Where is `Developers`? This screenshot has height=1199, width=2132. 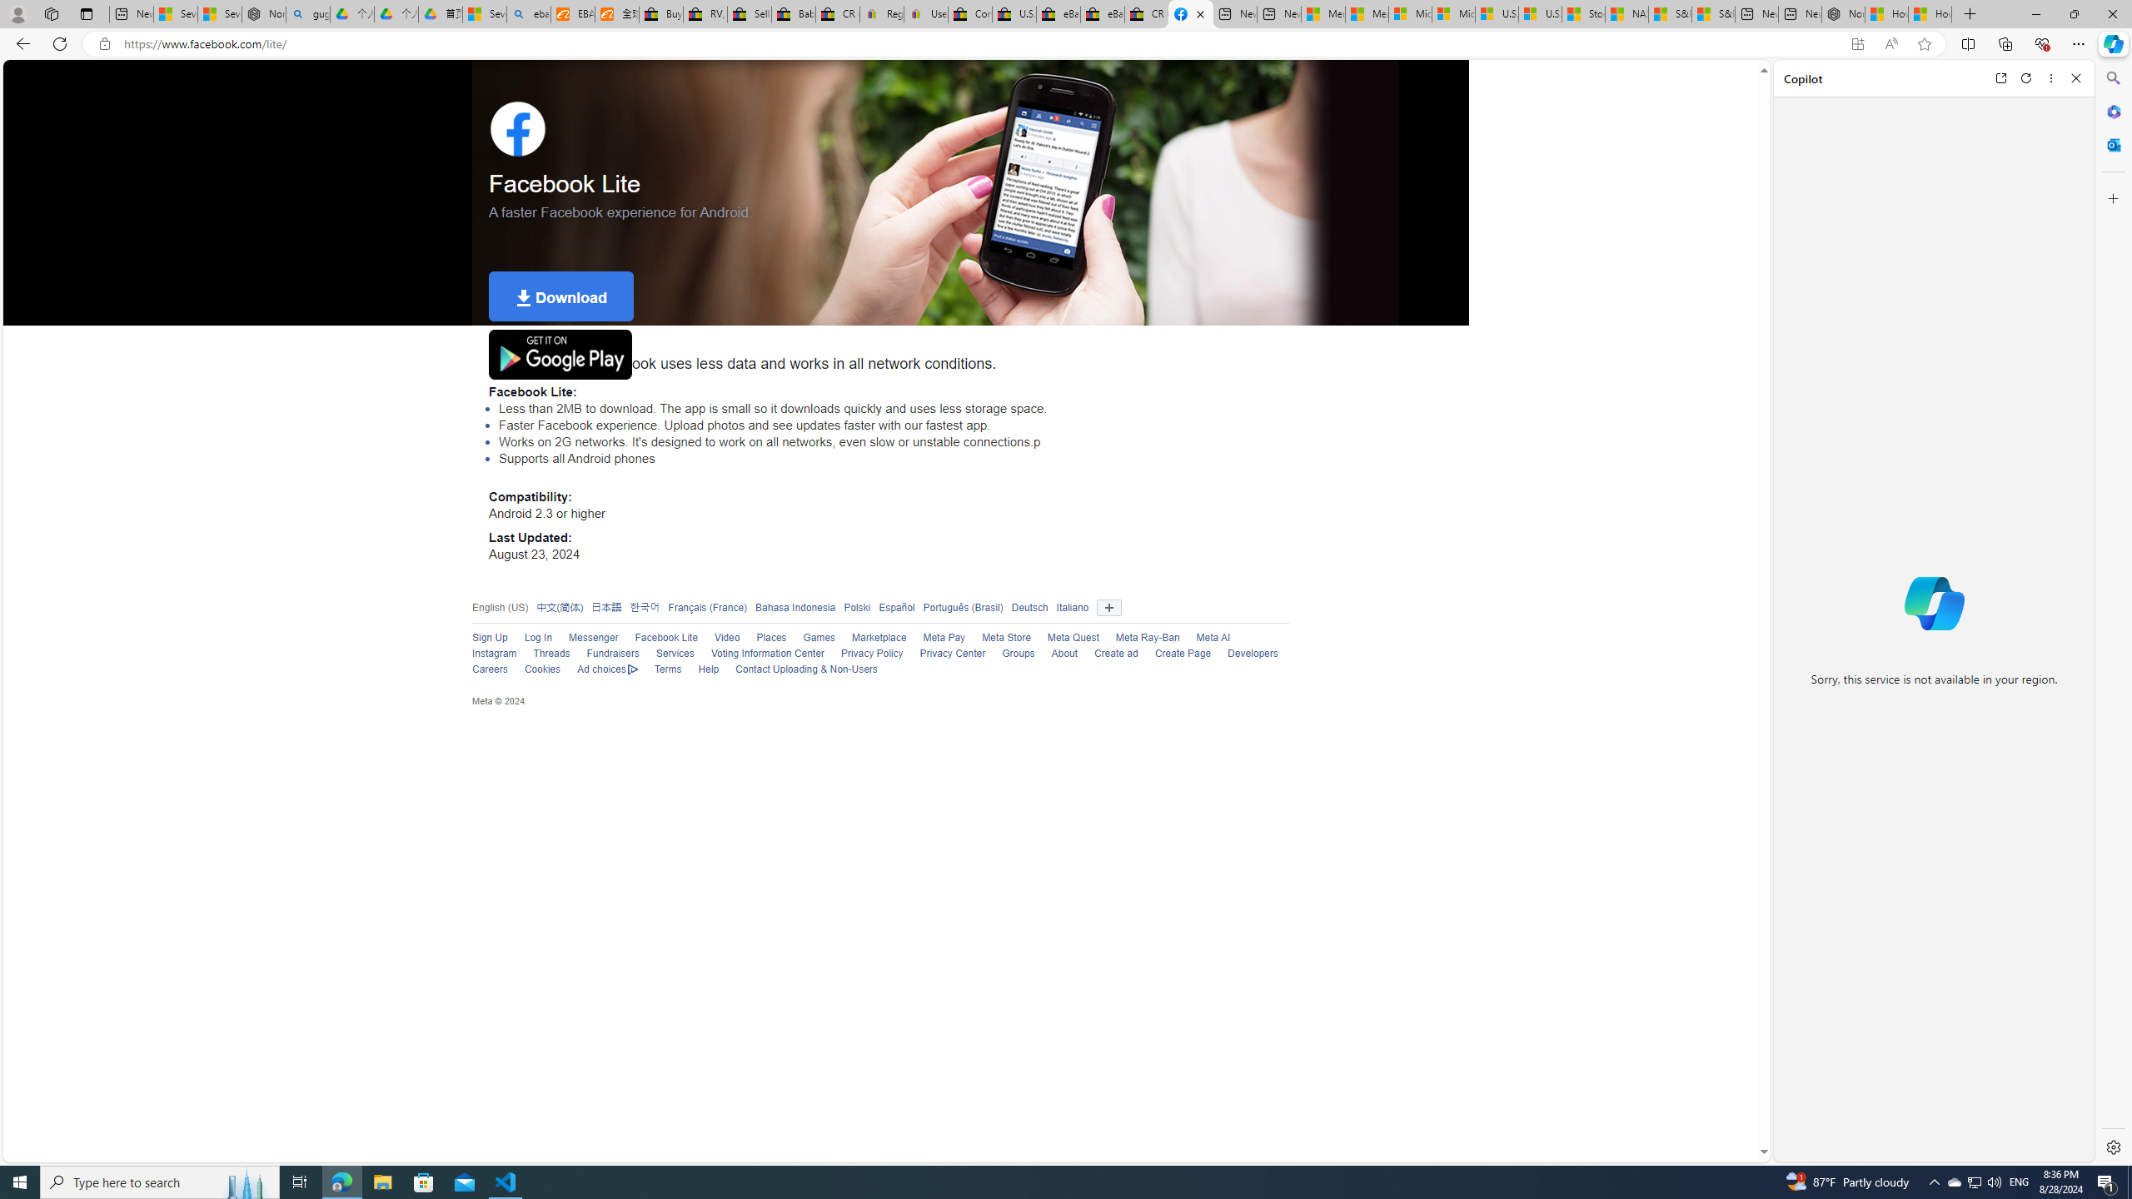 Developers is located at coordinates (1245, 654).